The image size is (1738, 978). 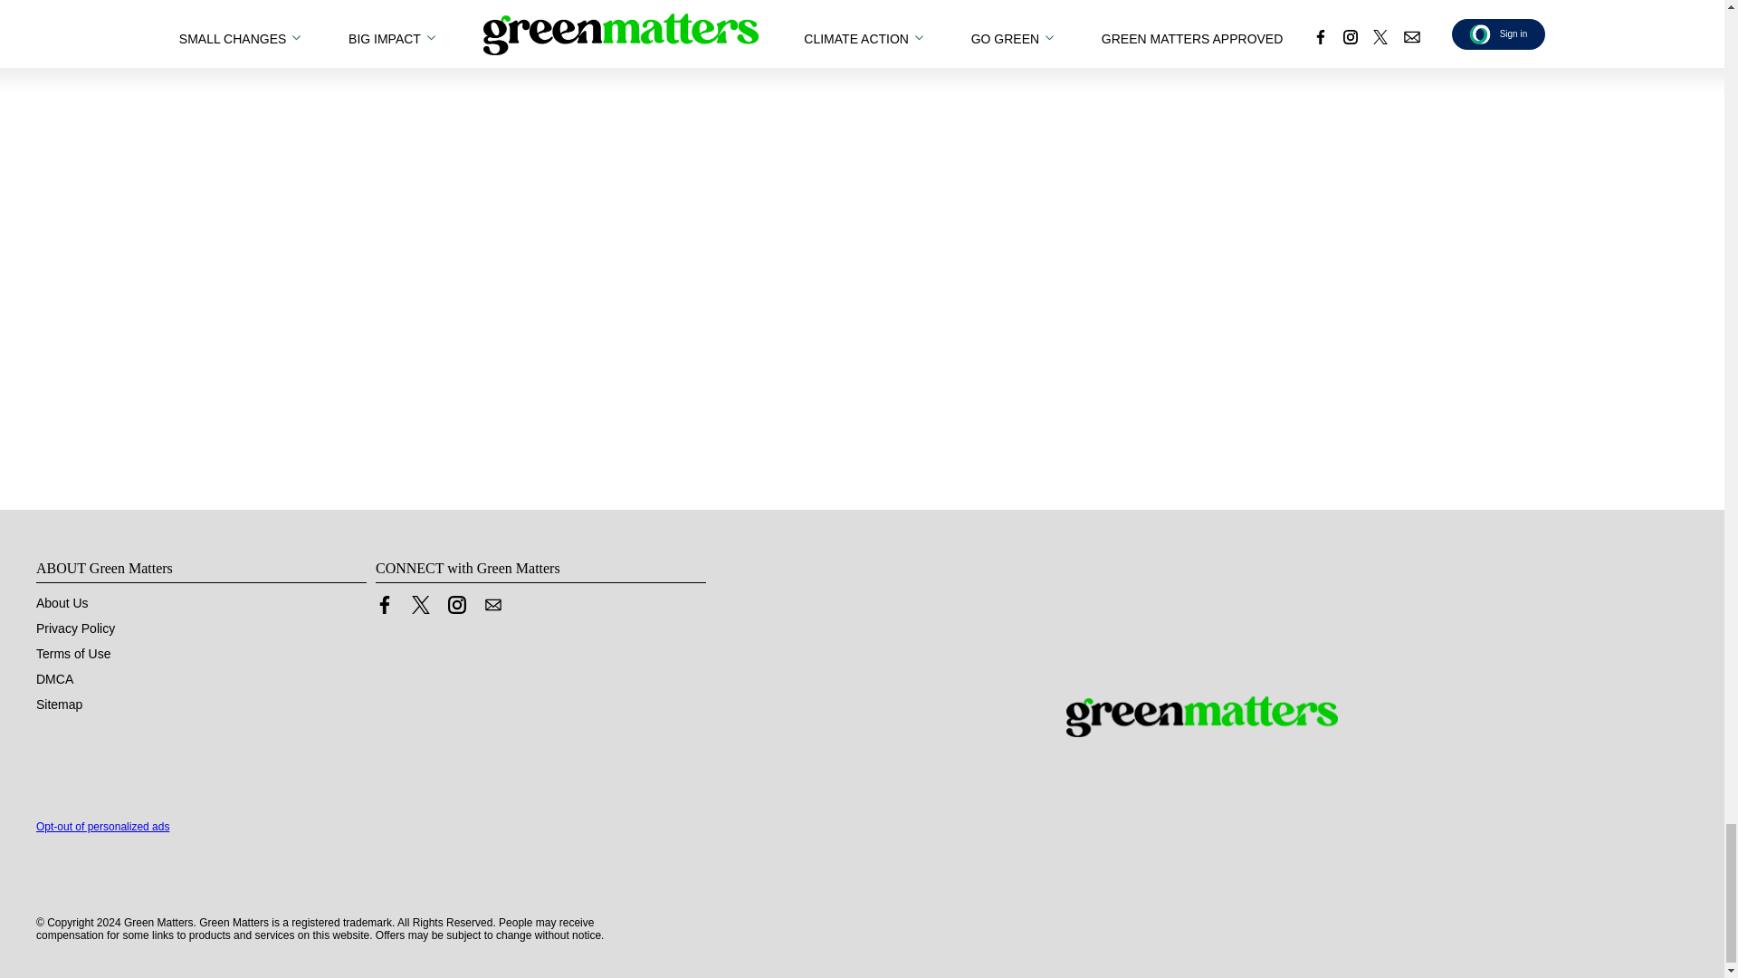 I want to click on DMCA, so click(x=54, y=677).